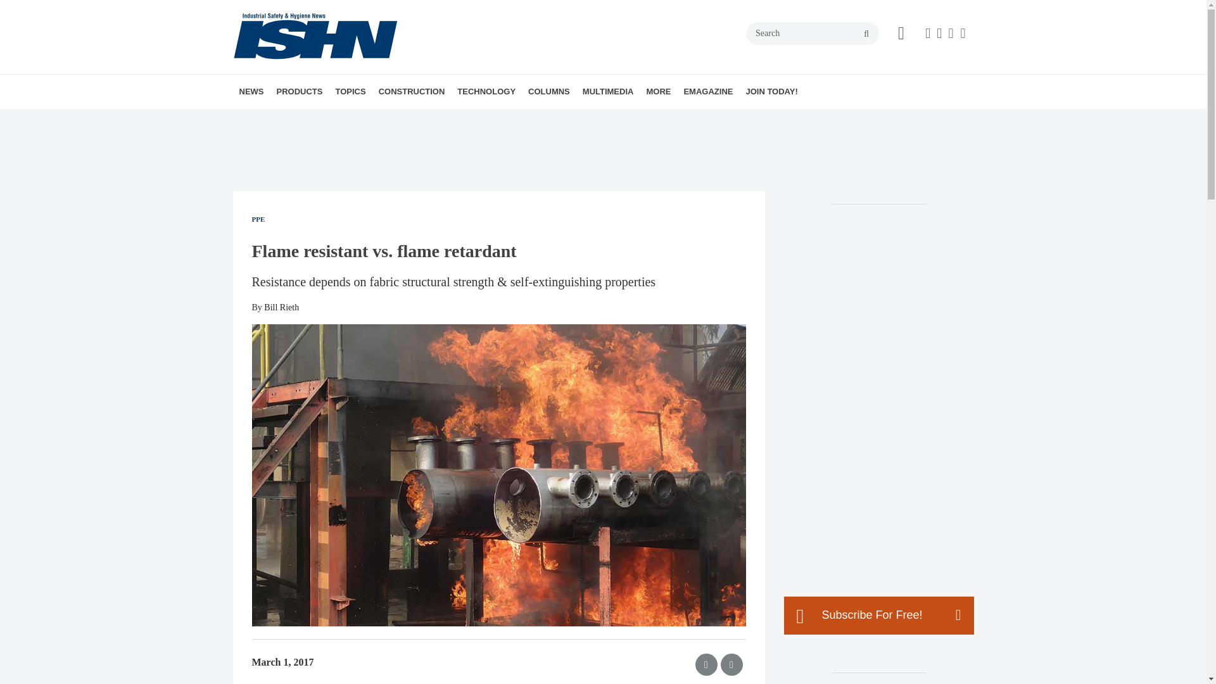 Image resolution: width=1216 pixels, height=684 pixels. I want to click on WORKPLACE HEALTH, so click(427, 119).